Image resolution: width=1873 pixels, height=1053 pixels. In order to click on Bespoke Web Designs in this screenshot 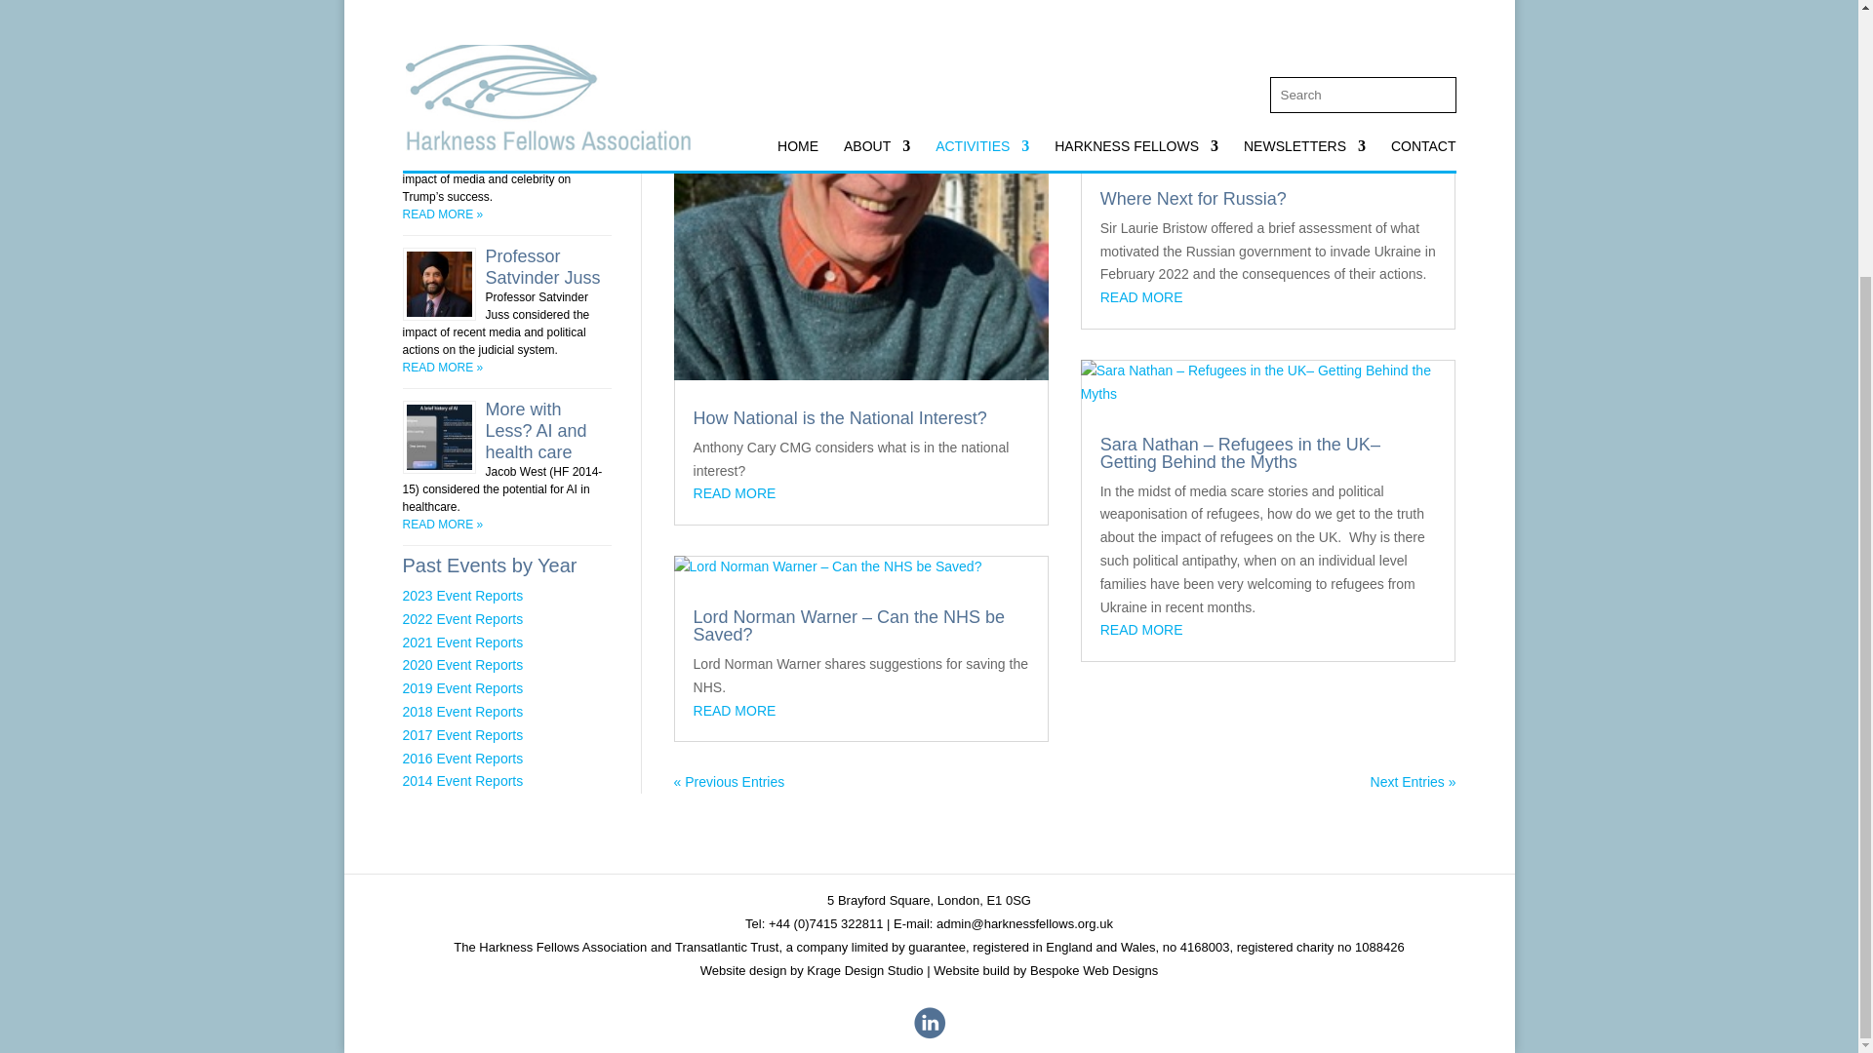, I will do `click(1094, 971)`.